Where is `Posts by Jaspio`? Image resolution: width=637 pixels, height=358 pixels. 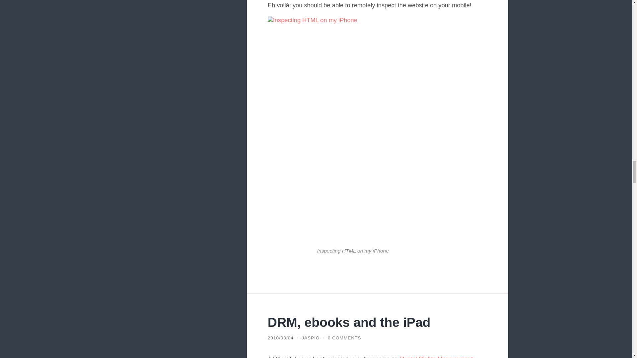 Posts by Jaspio is located at coordinates (311, 338).